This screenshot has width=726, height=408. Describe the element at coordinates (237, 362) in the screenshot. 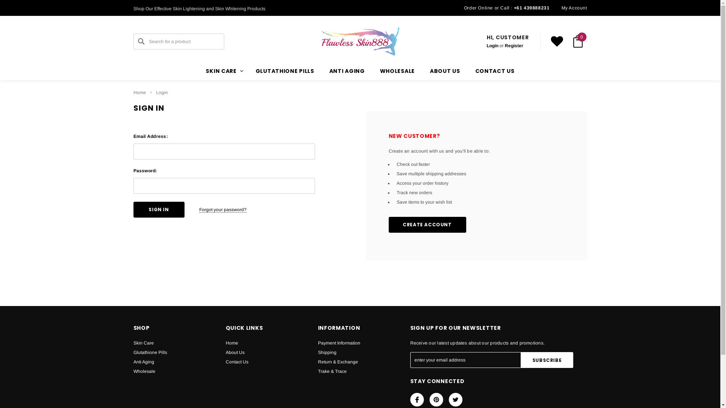

I see `Contact Us` at that location.